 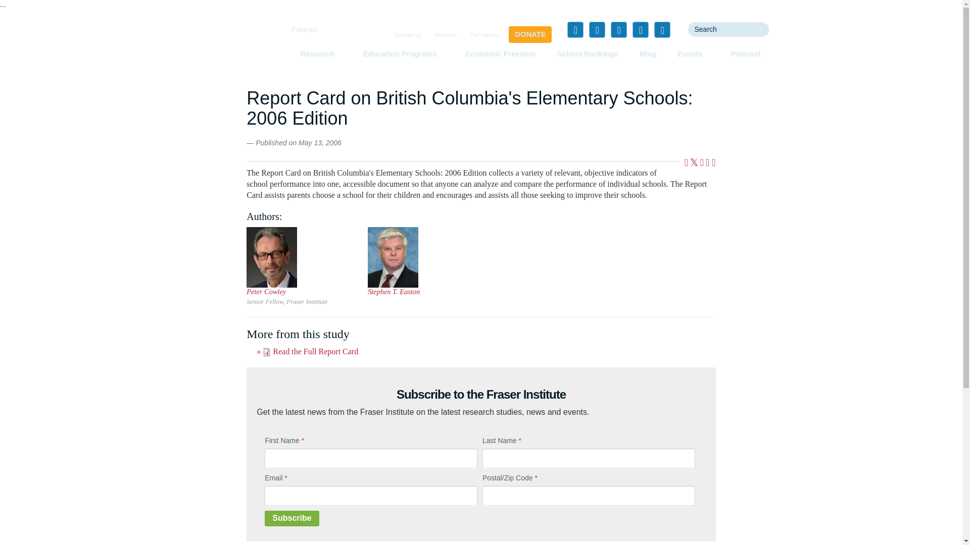 What do you see at coordinates (618, 29) in the screenshot?
I see `LinkedIn` at bounding box center [618, 29].